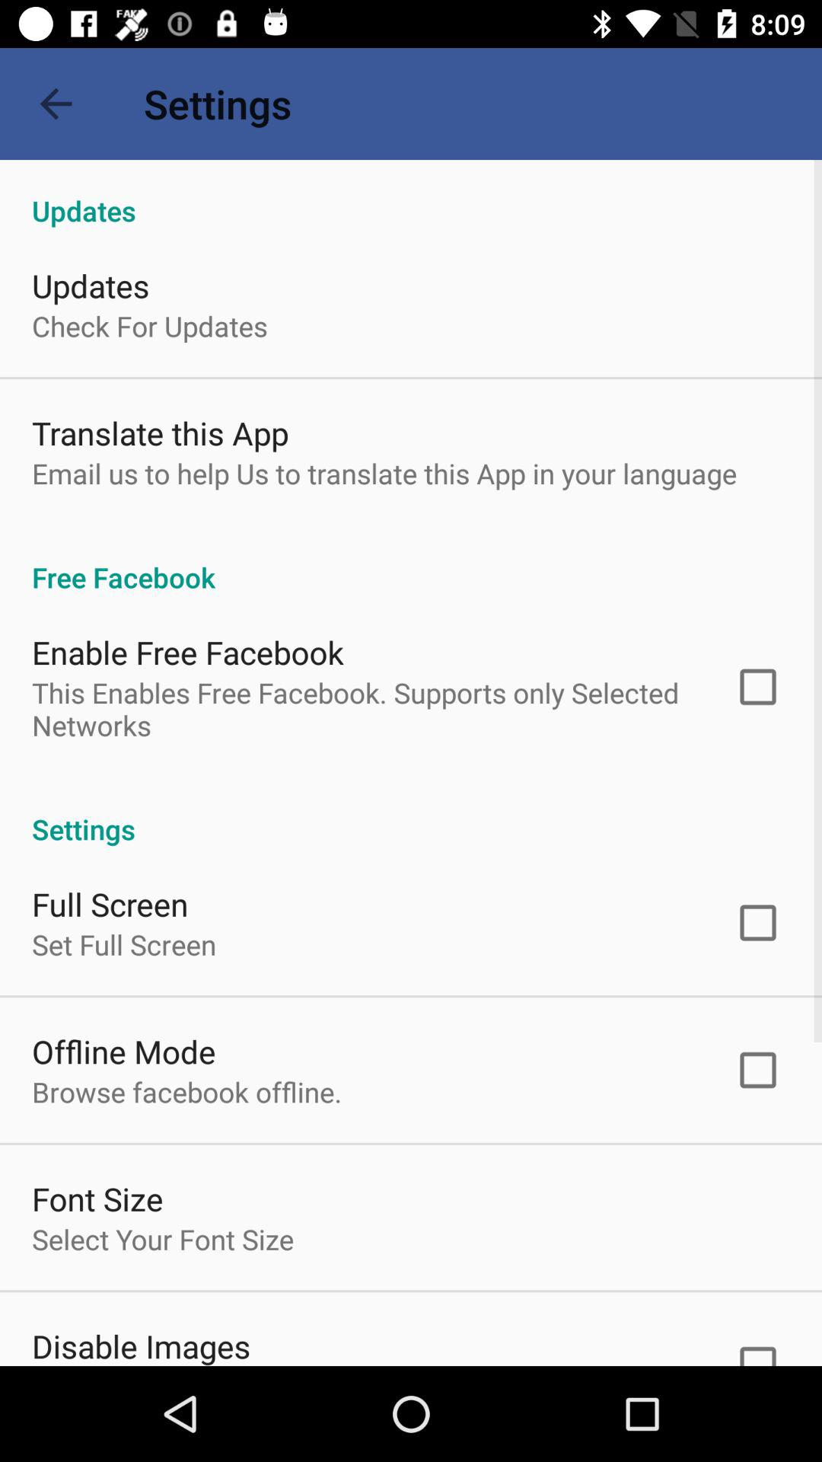 This screenshot has width=822, height=1462. Describe the element at coordinates (149, 326) in the screenshot. I see `turn on the item below the updates icon` at that location.